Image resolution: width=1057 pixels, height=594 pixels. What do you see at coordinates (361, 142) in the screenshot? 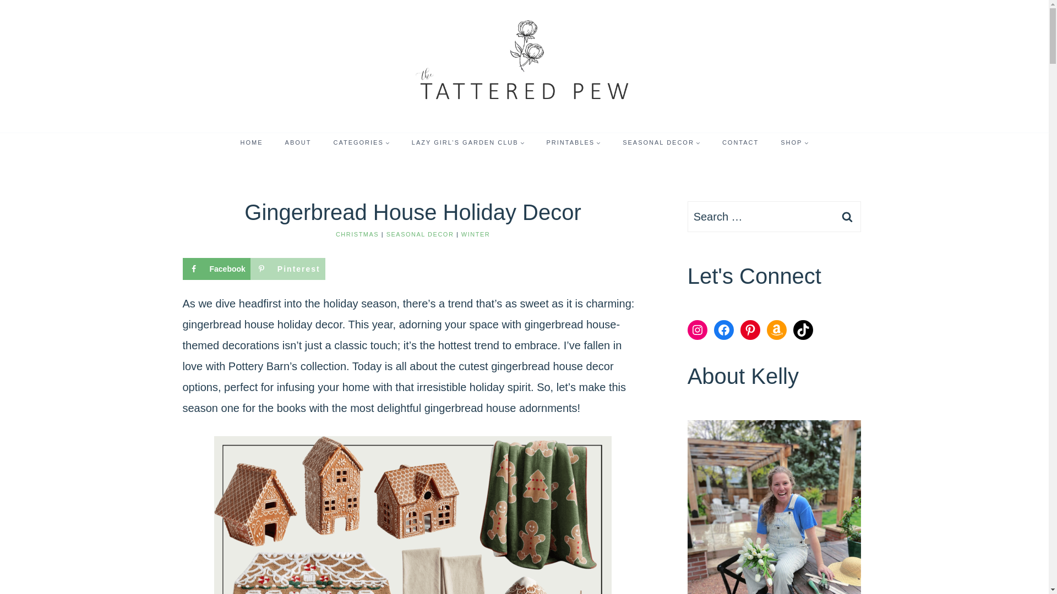
I see `CATEGORIES` at bounding box center [361, 142].